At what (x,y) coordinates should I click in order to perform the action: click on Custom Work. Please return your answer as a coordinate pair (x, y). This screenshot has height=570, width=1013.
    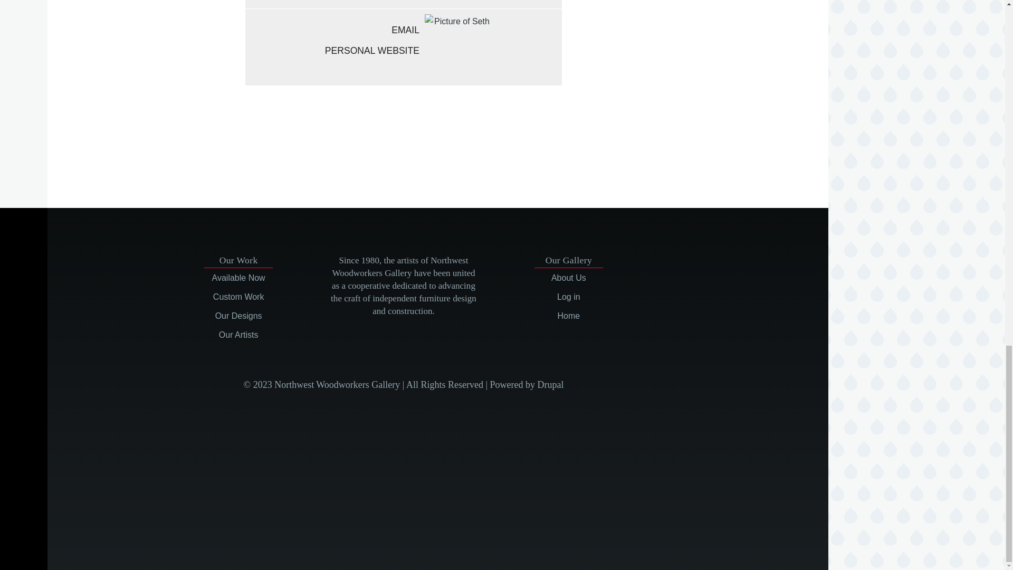
    Looking at the image, I should click on (238, 297).